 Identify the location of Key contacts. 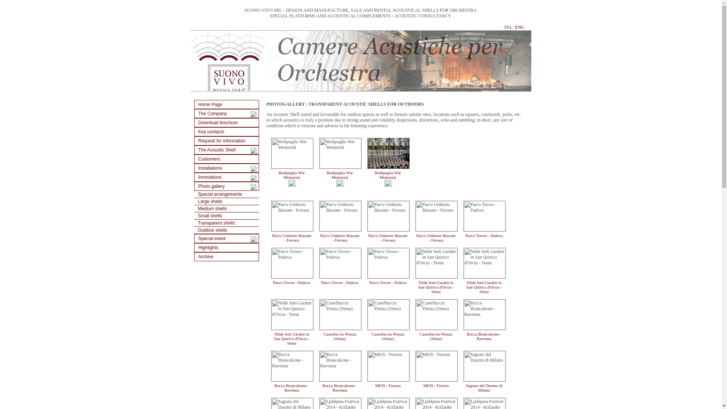
(226, 131).